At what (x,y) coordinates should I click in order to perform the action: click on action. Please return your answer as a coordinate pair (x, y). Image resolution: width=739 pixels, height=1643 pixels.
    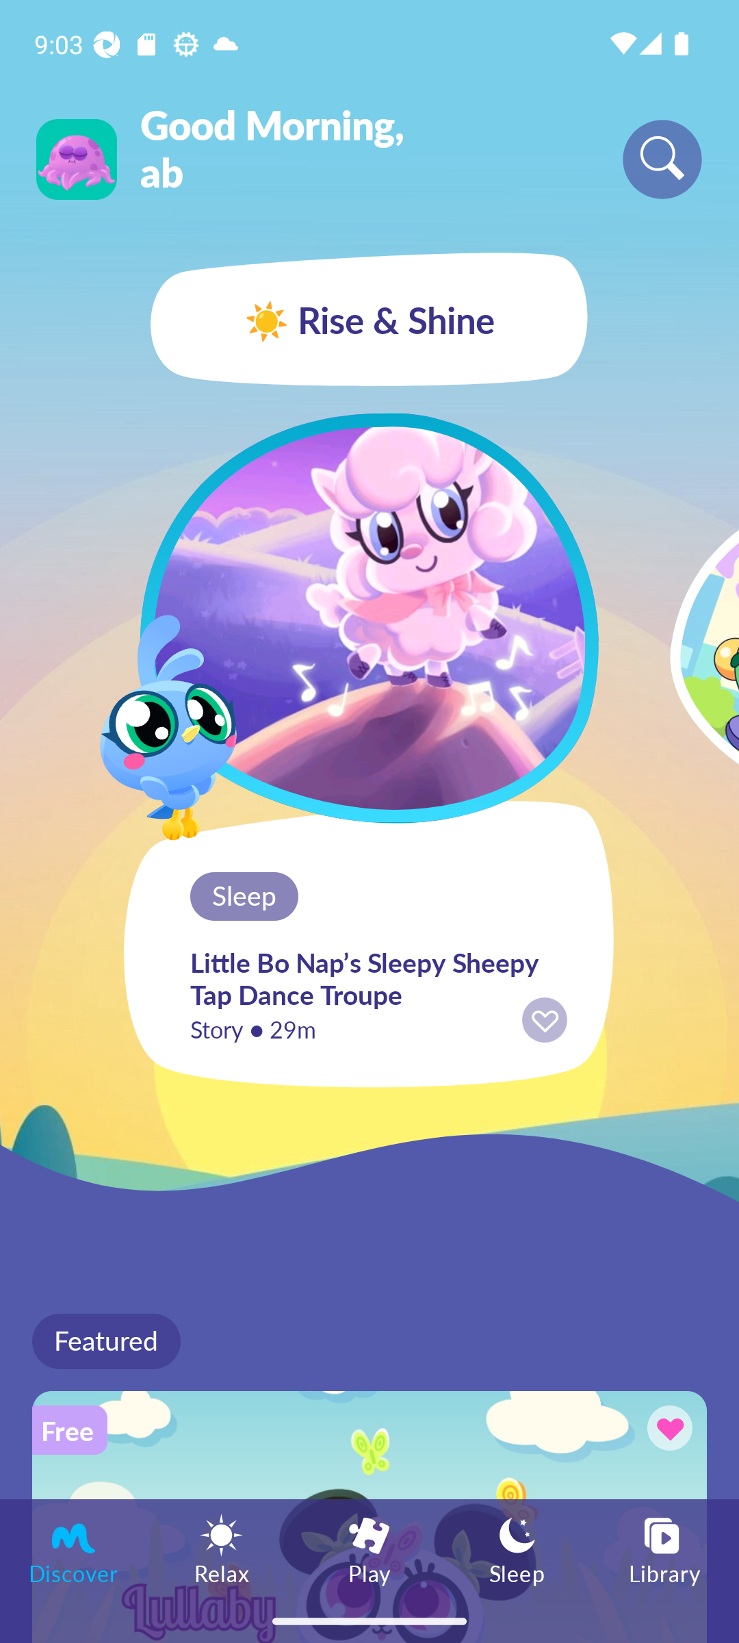
    Looking at the image, I should click on (545, 1020).